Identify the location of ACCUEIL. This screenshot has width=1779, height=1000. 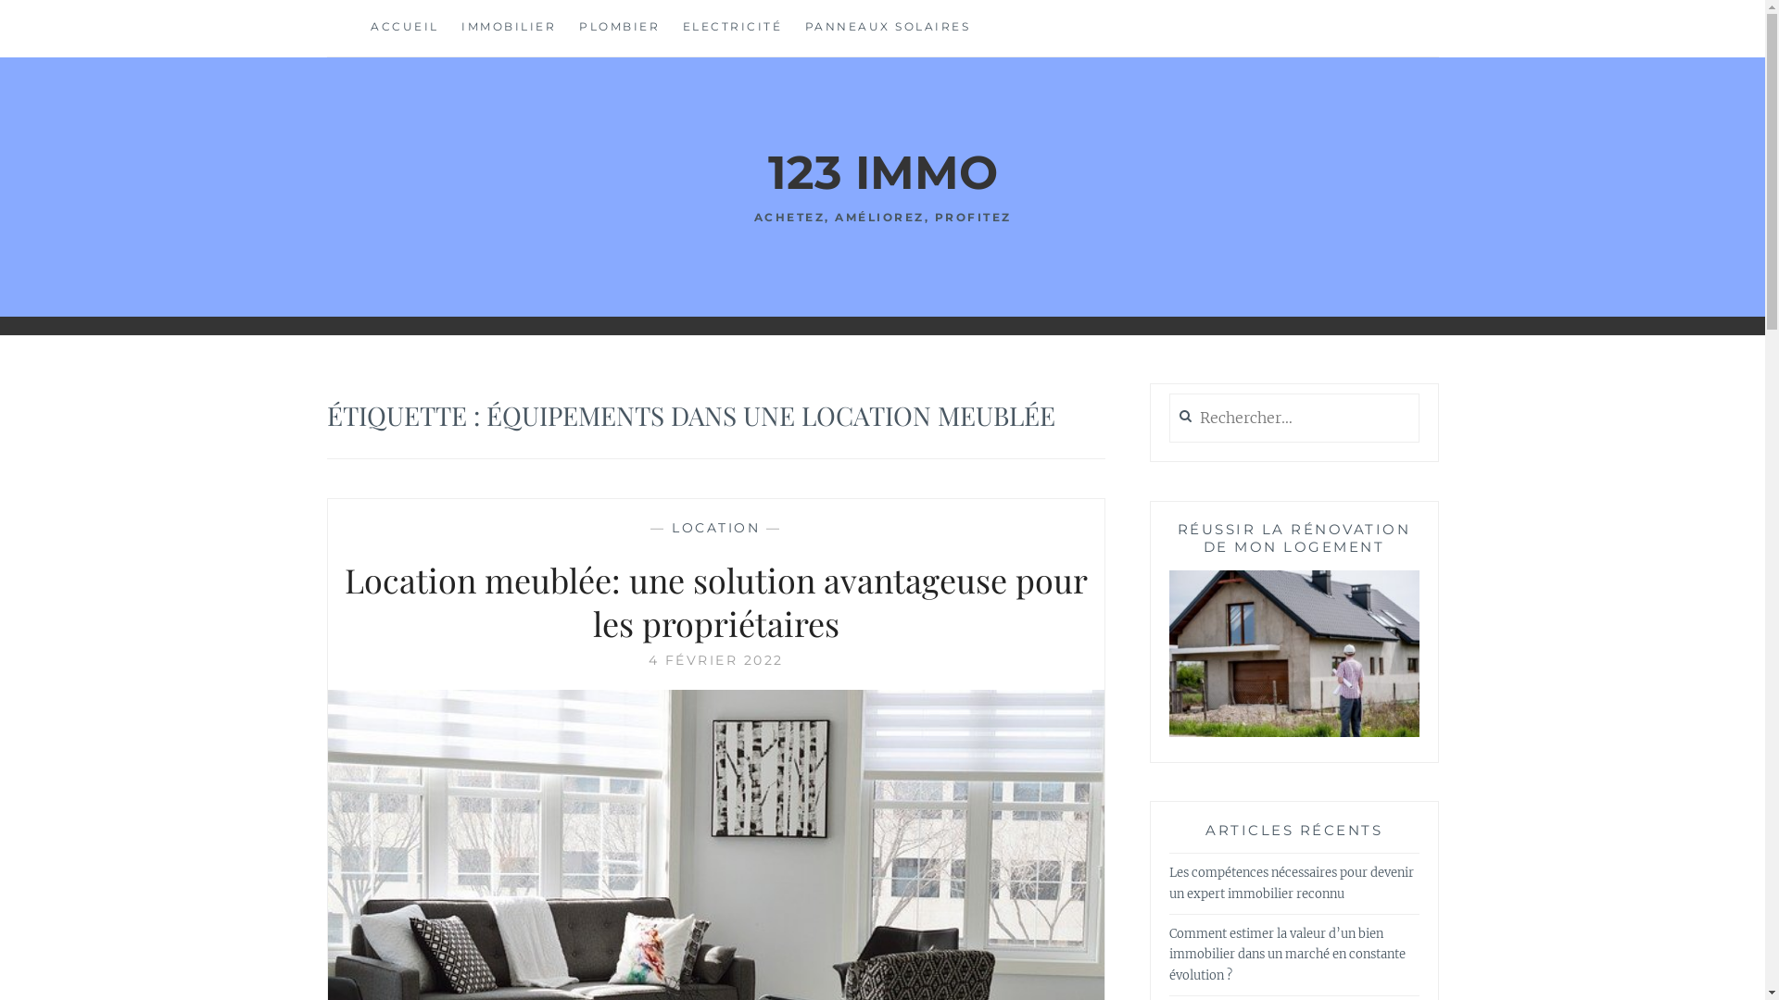
(405, 28).